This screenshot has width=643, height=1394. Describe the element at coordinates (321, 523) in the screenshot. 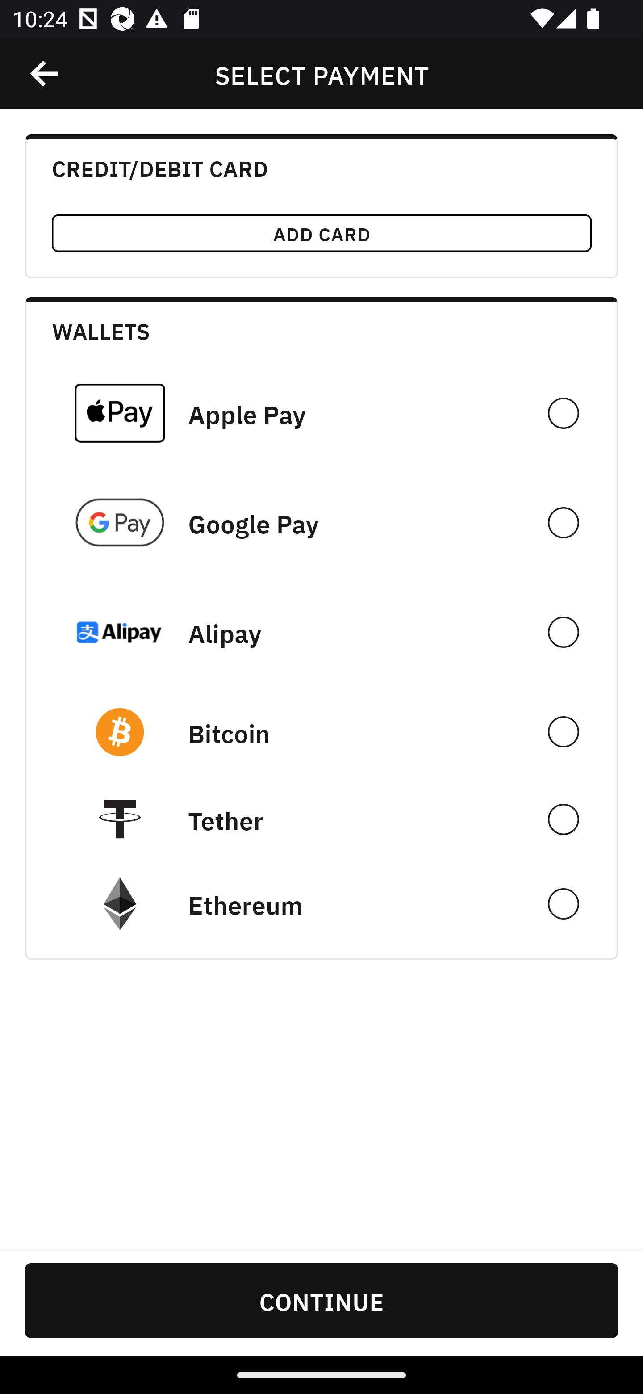

I see `Google Pay` at that location.